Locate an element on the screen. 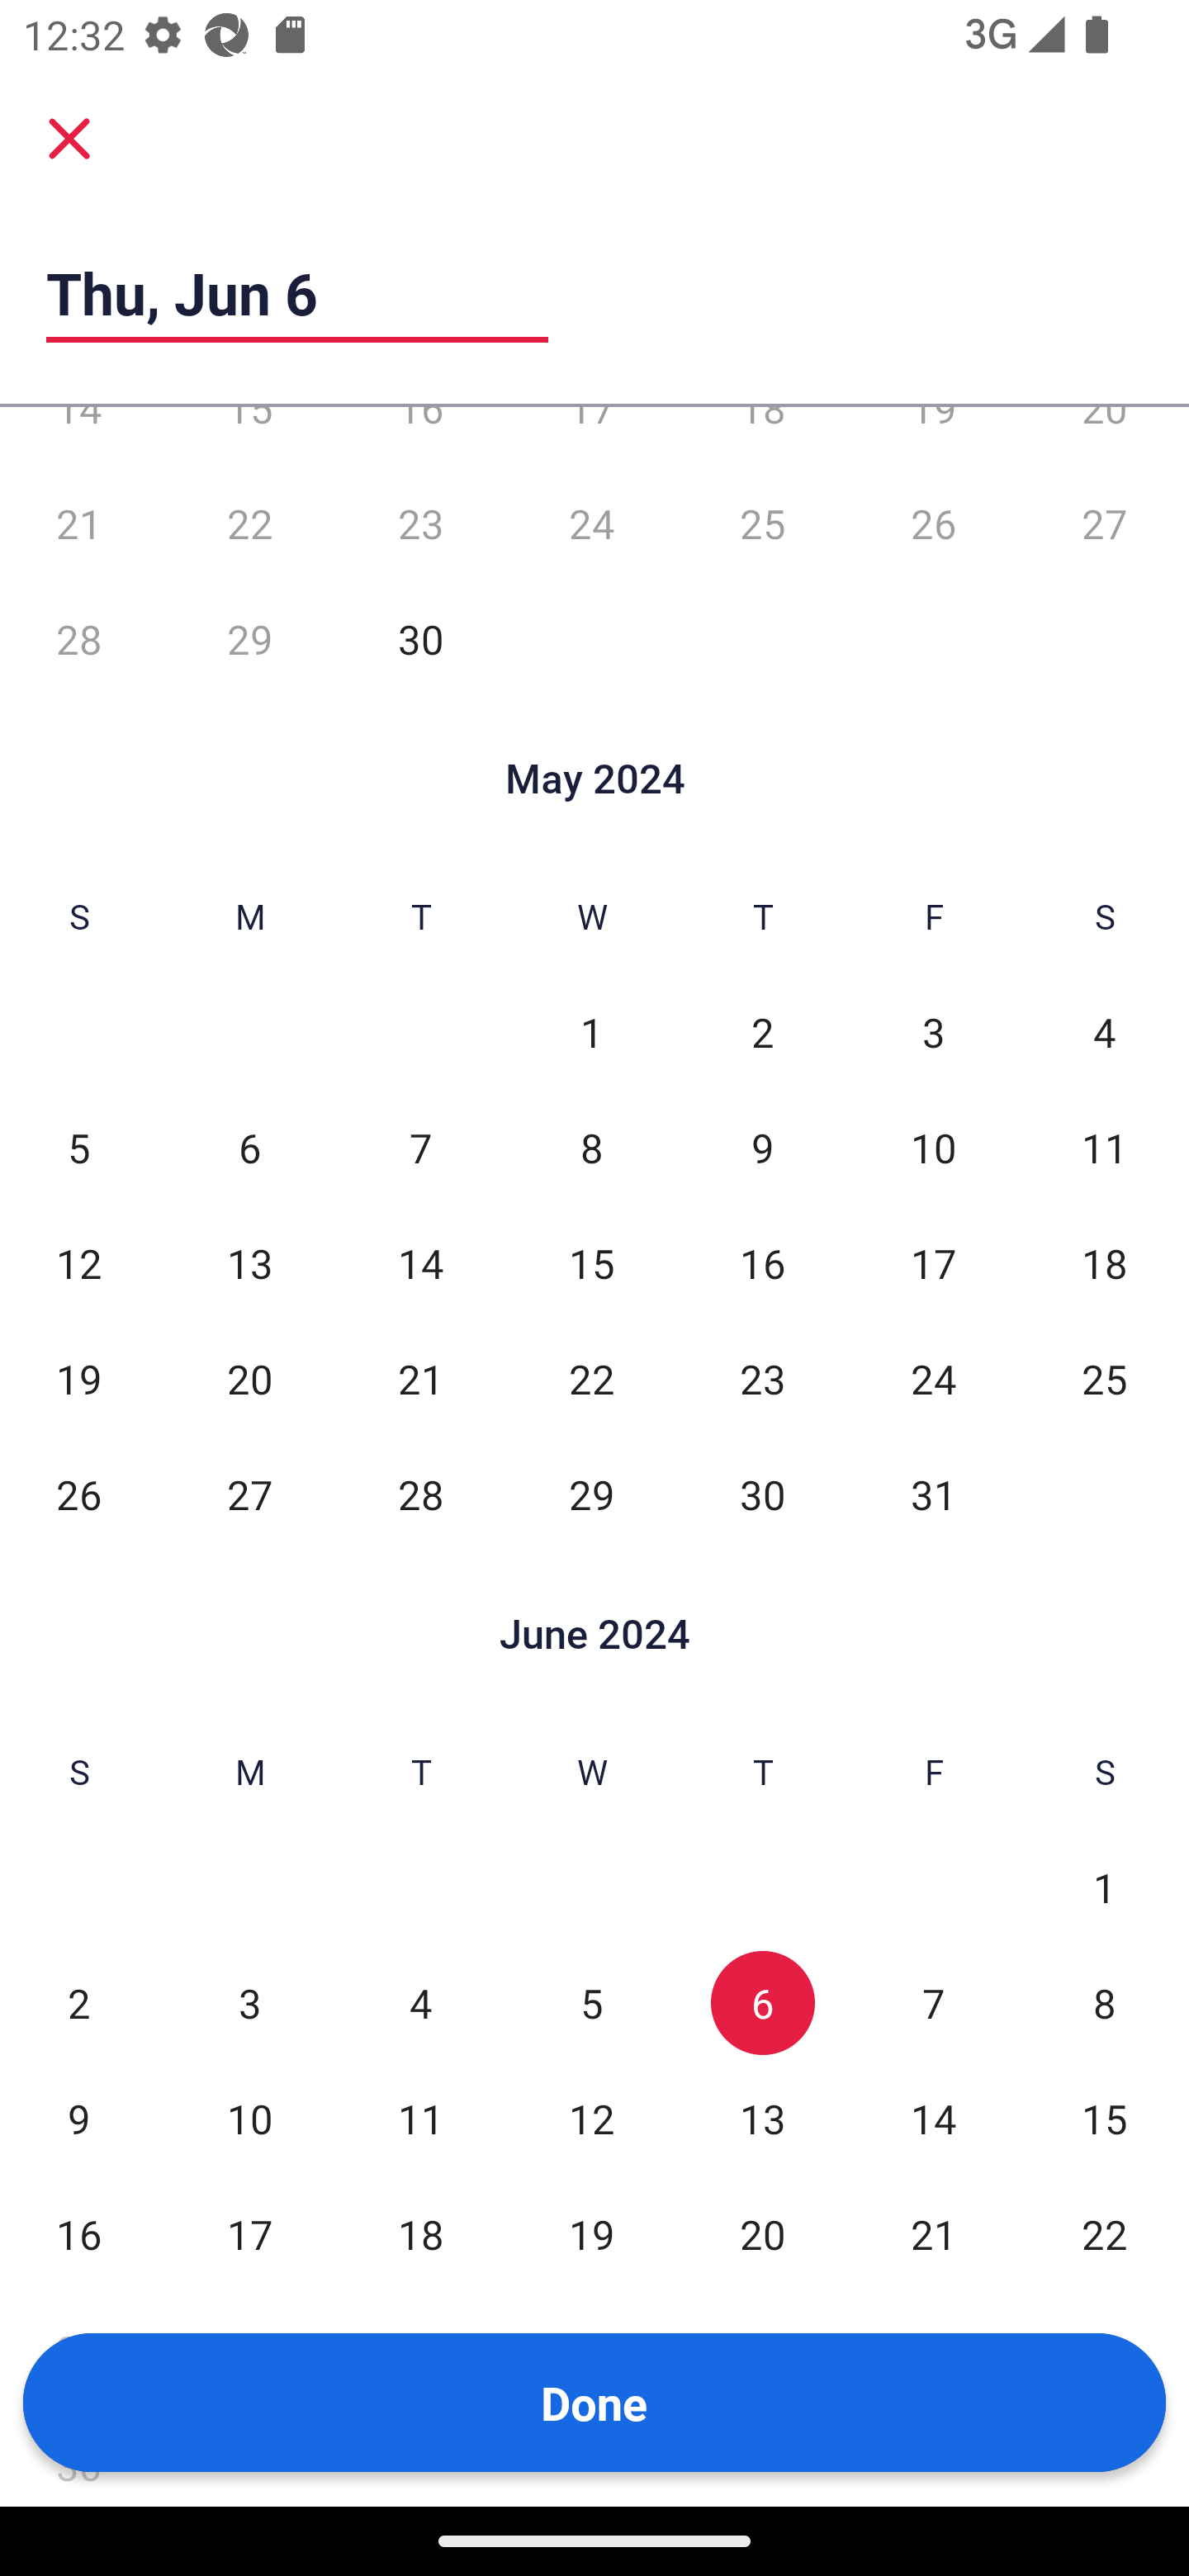 The image size is (1189, 2576). 5 Sun, May 5, Not Selected is located at coordinates (78, 1148).